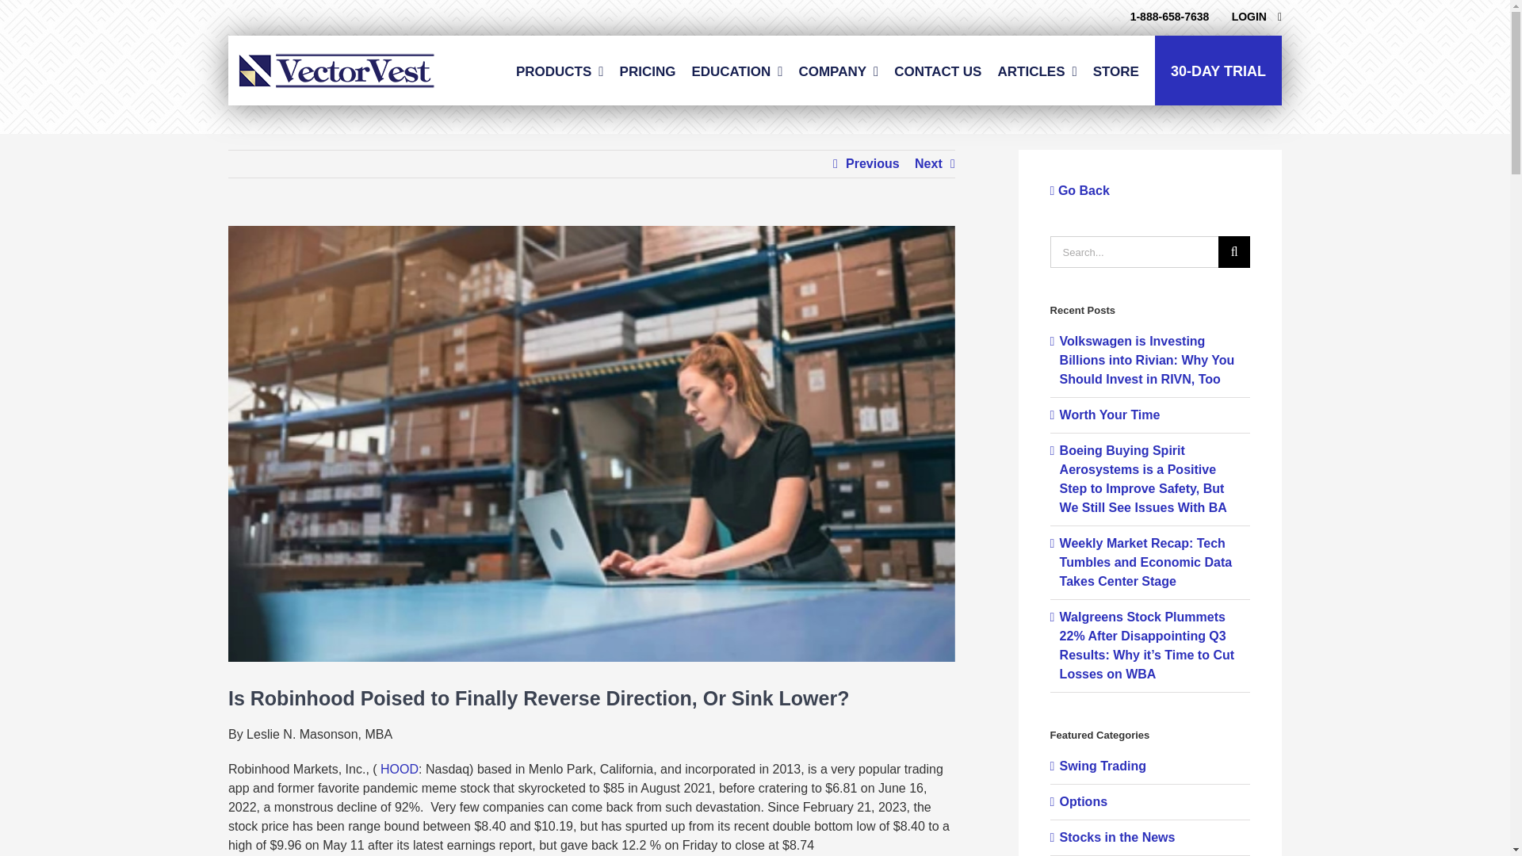 Image resolution: width=1522 pixels, height=856 pixels. What do you see at coordinates (560, 70) in the screenshot?
I see `PRODUCTS` at bounding box center [560, 70].